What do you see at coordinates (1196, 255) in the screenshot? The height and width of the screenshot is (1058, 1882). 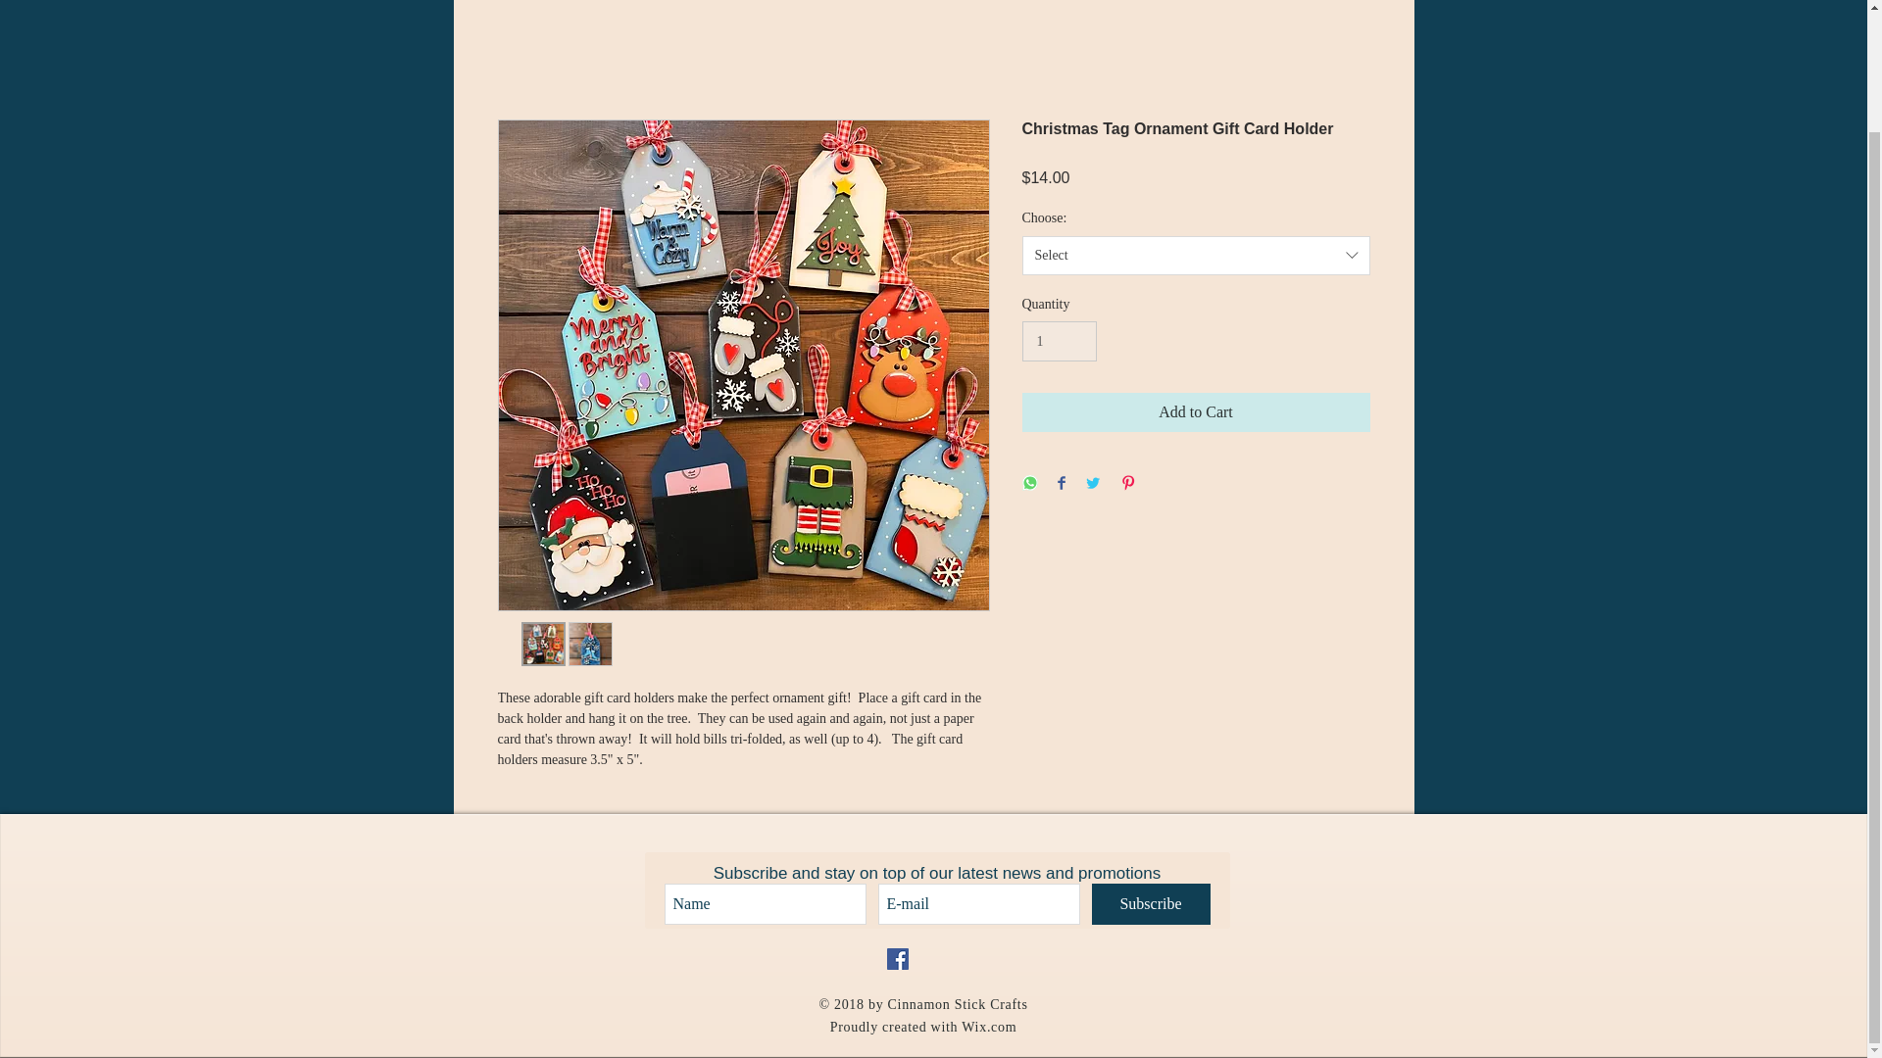 I see `Select` at bounding box center [1196, 255].